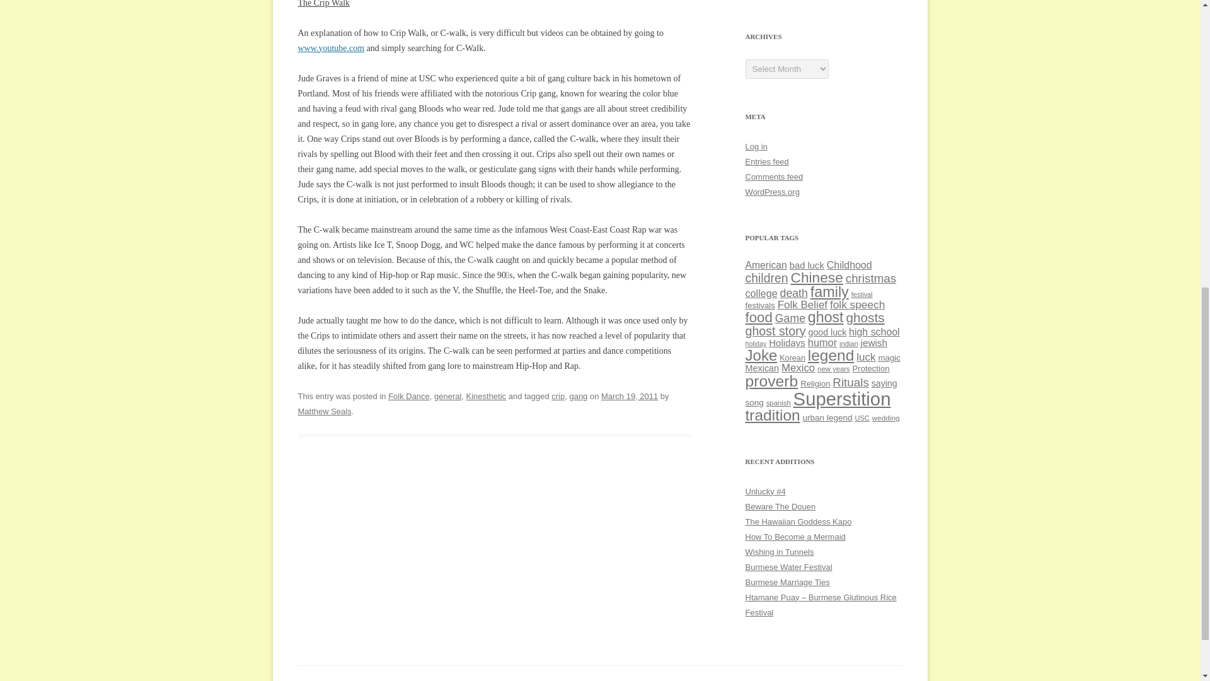 This screenshot has height=681, width=1210. I want to click on ghost story, so click(775, 330).